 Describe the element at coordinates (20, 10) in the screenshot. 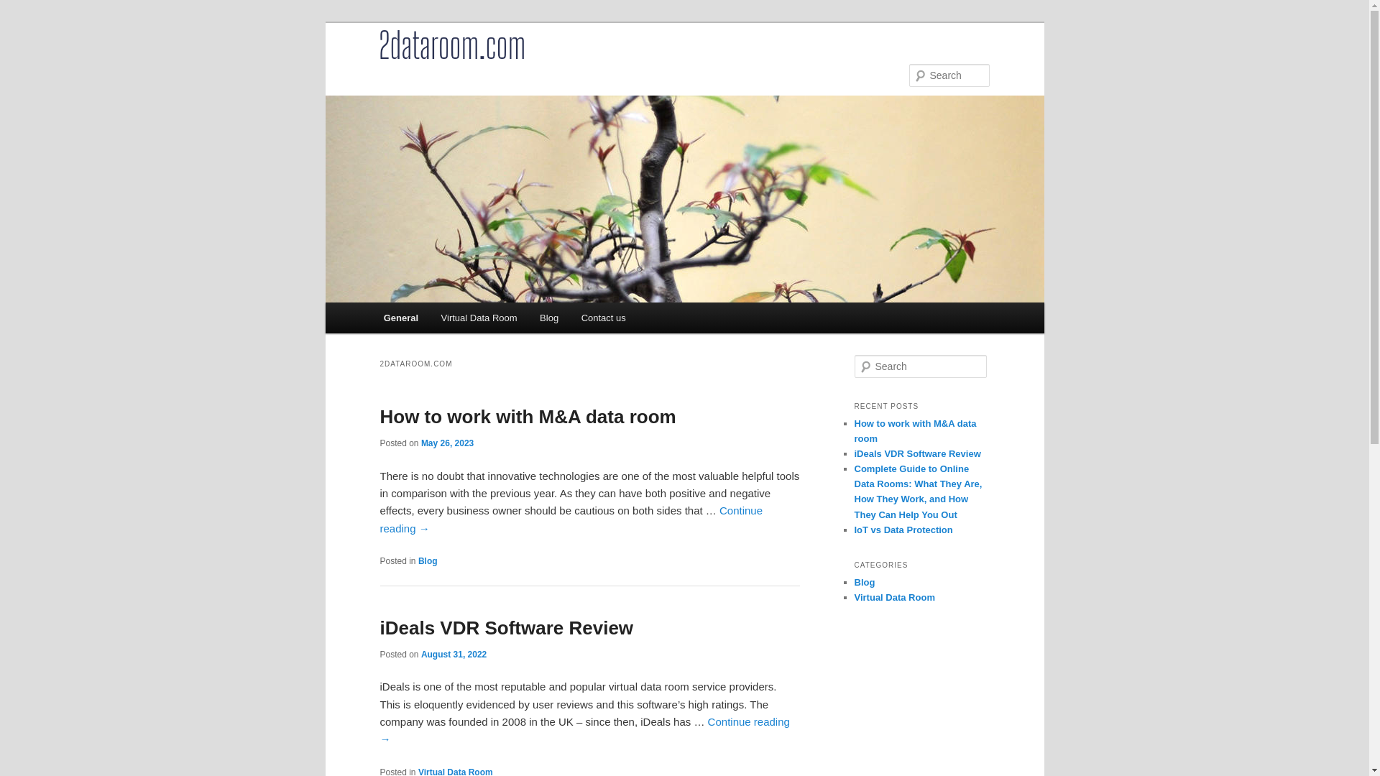

I see `Search` at that location.